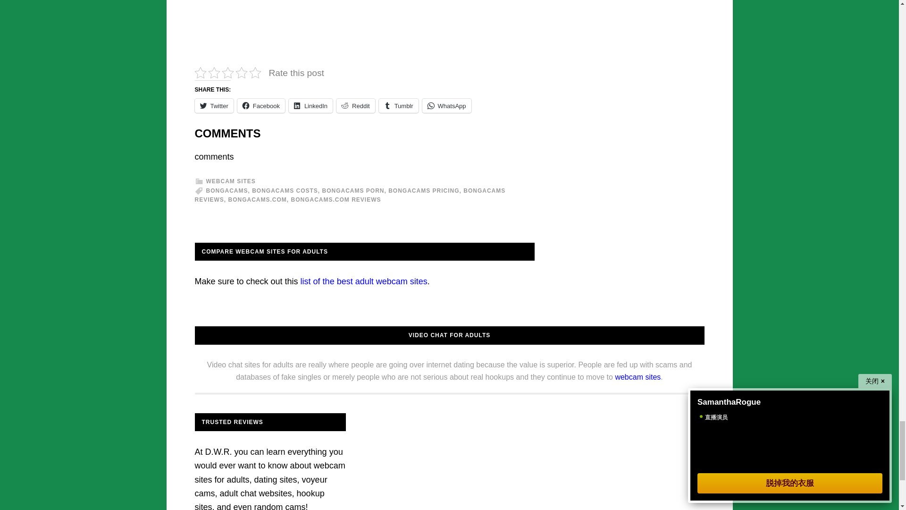  Describe the element at coordinates (398, 106) in the screenshot. I see `Click to share on Tumblr` at that location.